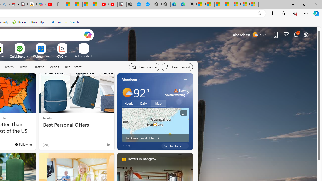  I want to click on Click to see more information, so click(183, 113).